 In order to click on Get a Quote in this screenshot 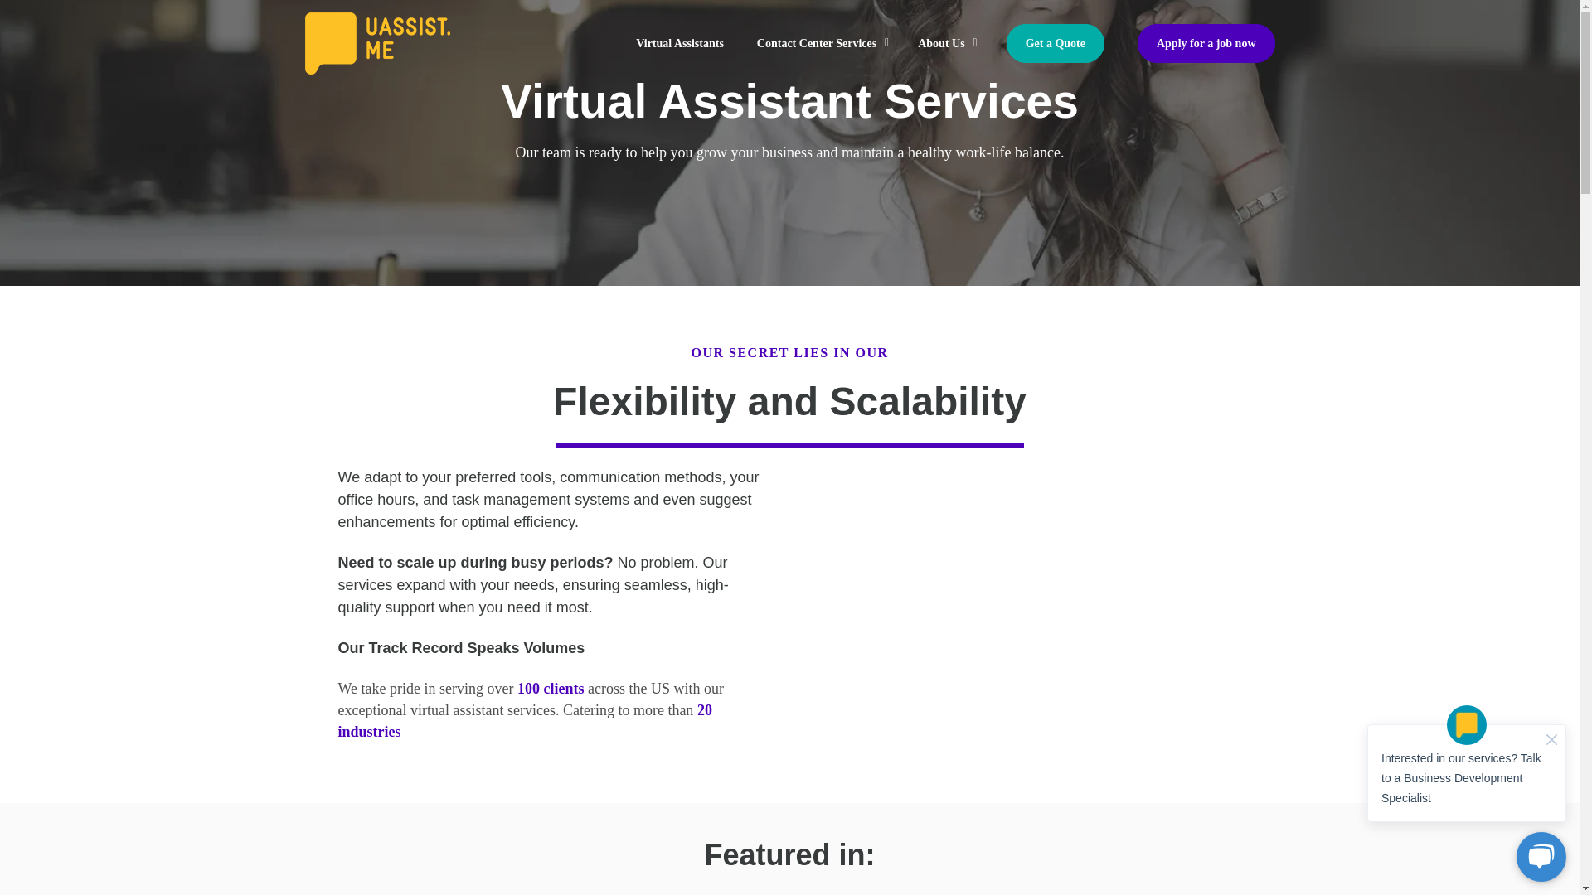, I will do `click(1055, 42)`.